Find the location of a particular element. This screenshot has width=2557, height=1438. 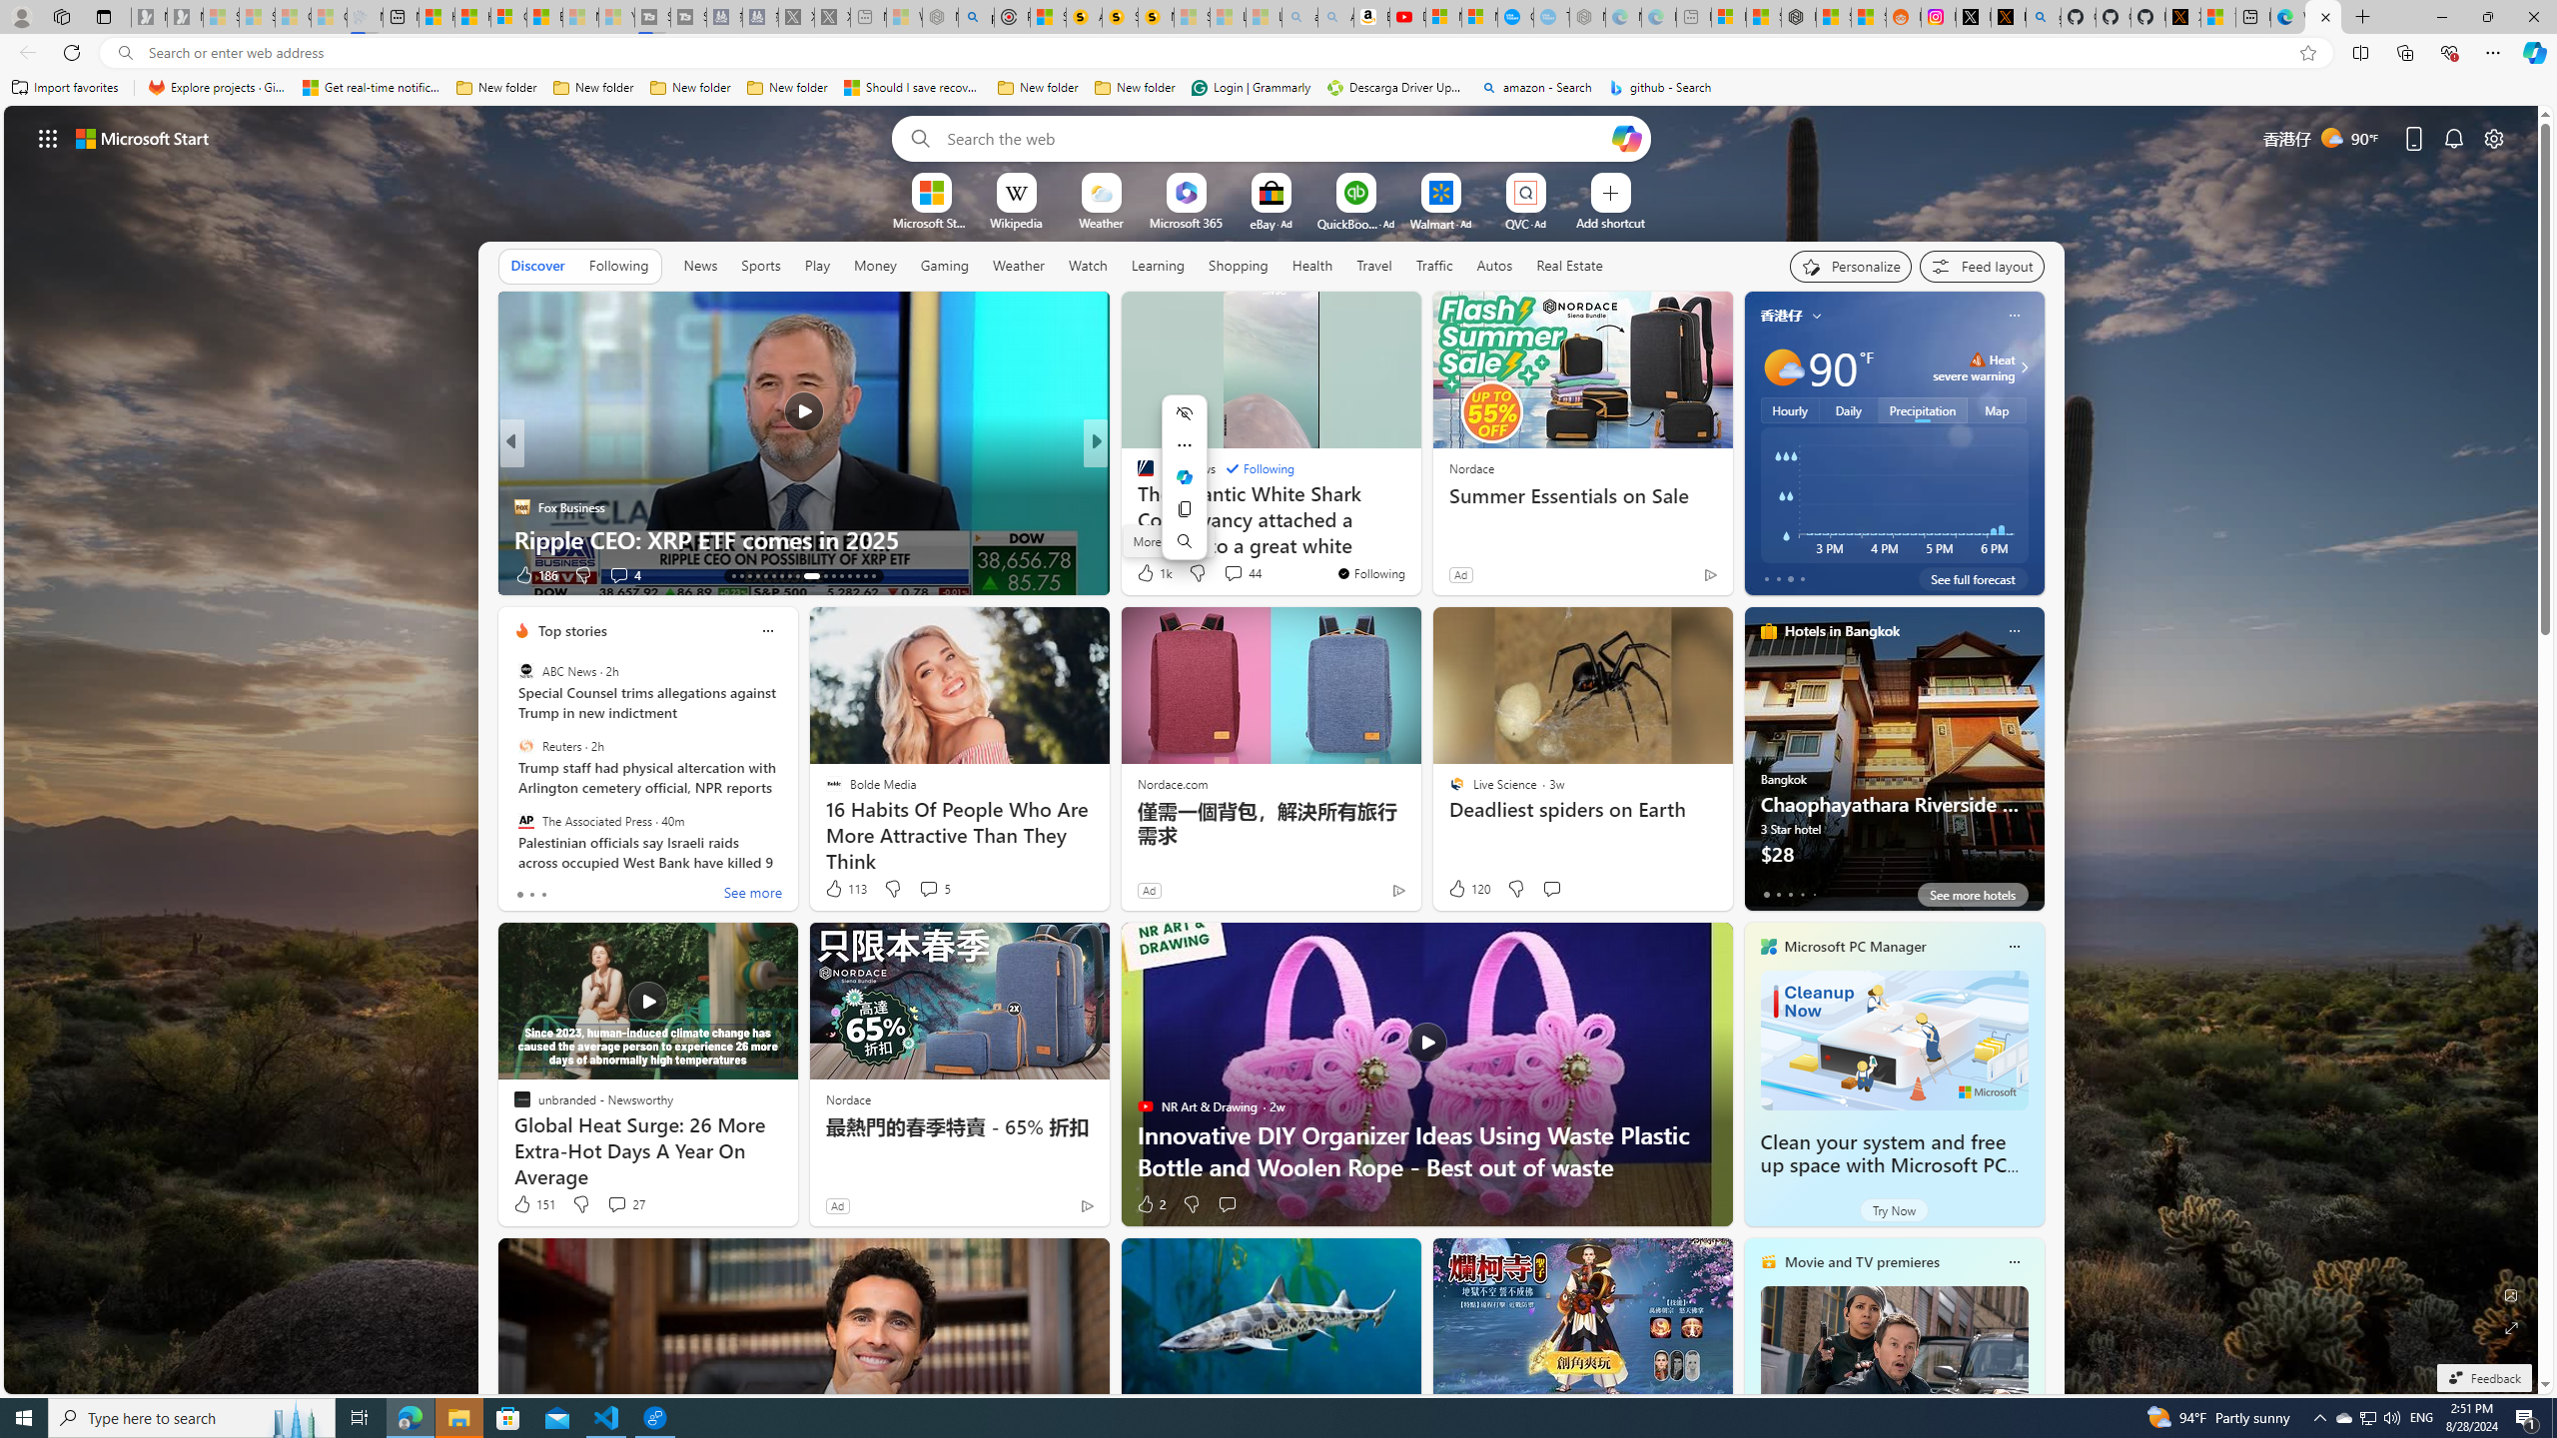

Edit Background is located at coordinates (2512, 1294).